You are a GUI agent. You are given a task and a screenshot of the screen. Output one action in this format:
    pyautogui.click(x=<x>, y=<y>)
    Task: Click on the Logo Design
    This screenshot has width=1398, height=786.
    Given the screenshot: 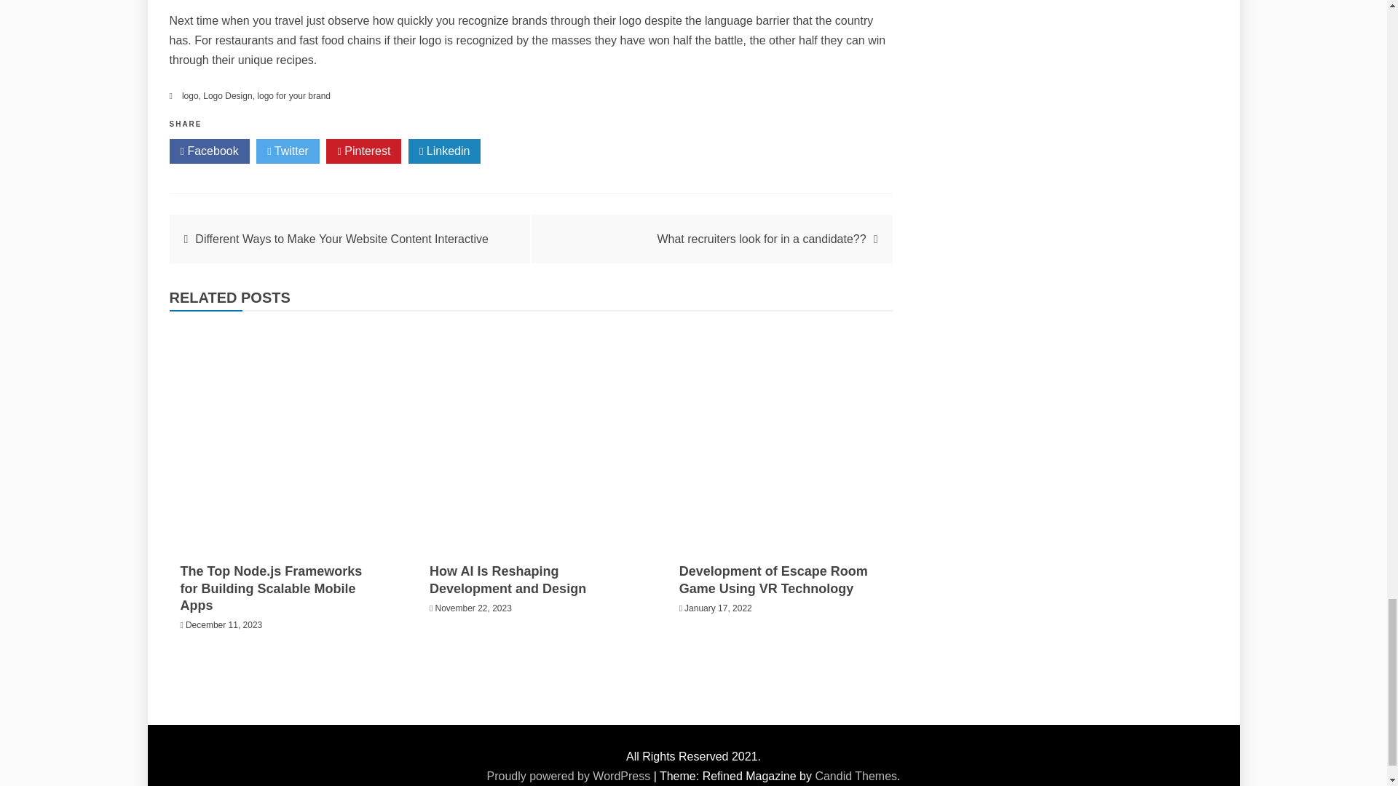 What is the action you would take?
    pyautogui.click(x=227, y=96)
    